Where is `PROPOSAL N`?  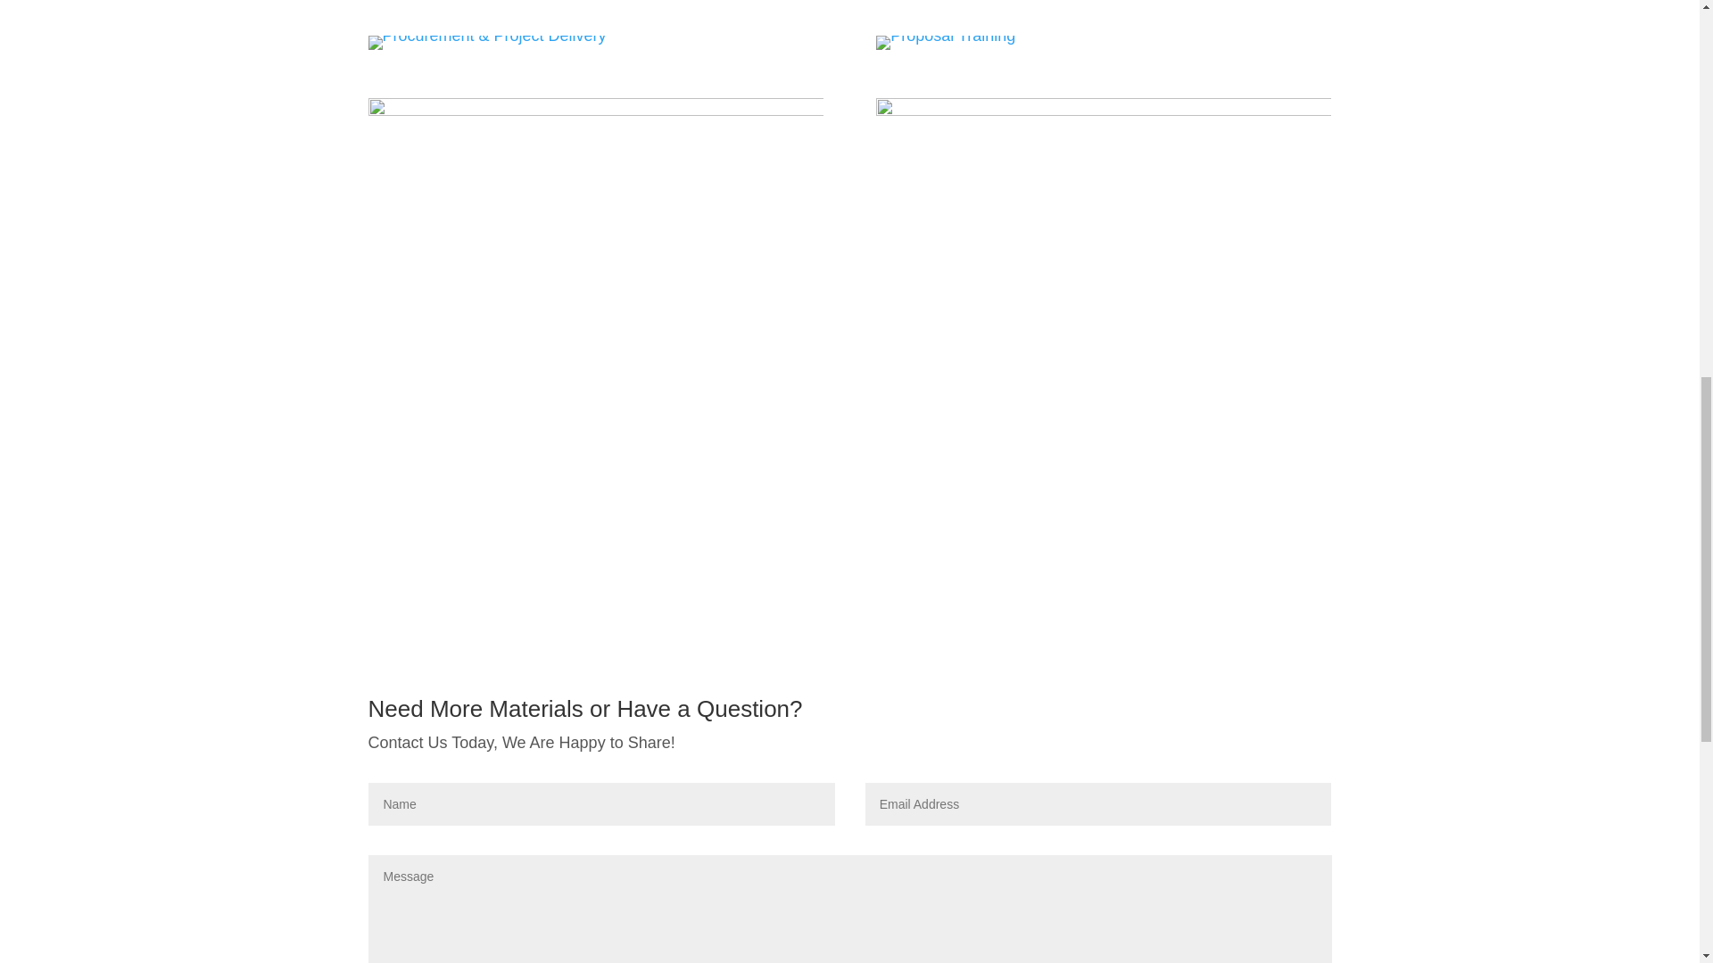 PROPOSAL N is located at coordinates (946, 43).